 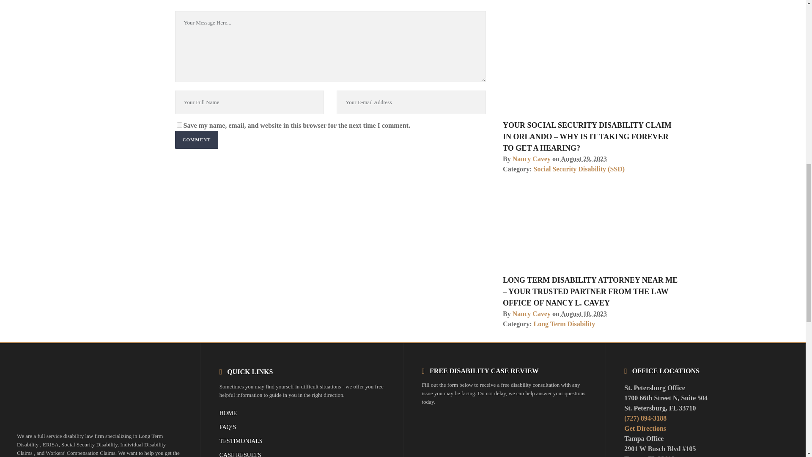 I want to click on Nancy Cavey, so click(x=531, y=314).